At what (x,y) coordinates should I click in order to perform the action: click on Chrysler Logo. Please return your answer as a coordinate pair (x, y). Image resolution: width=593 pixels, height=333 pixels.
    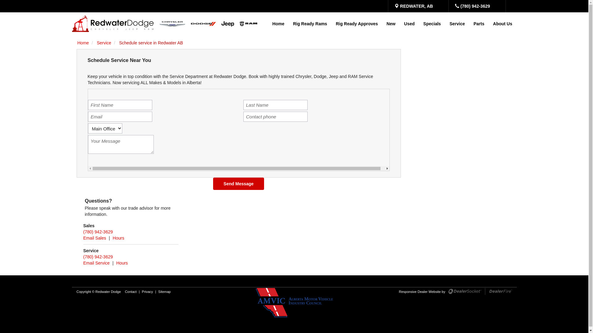
    Looking at the image, I should click on (172, 23).